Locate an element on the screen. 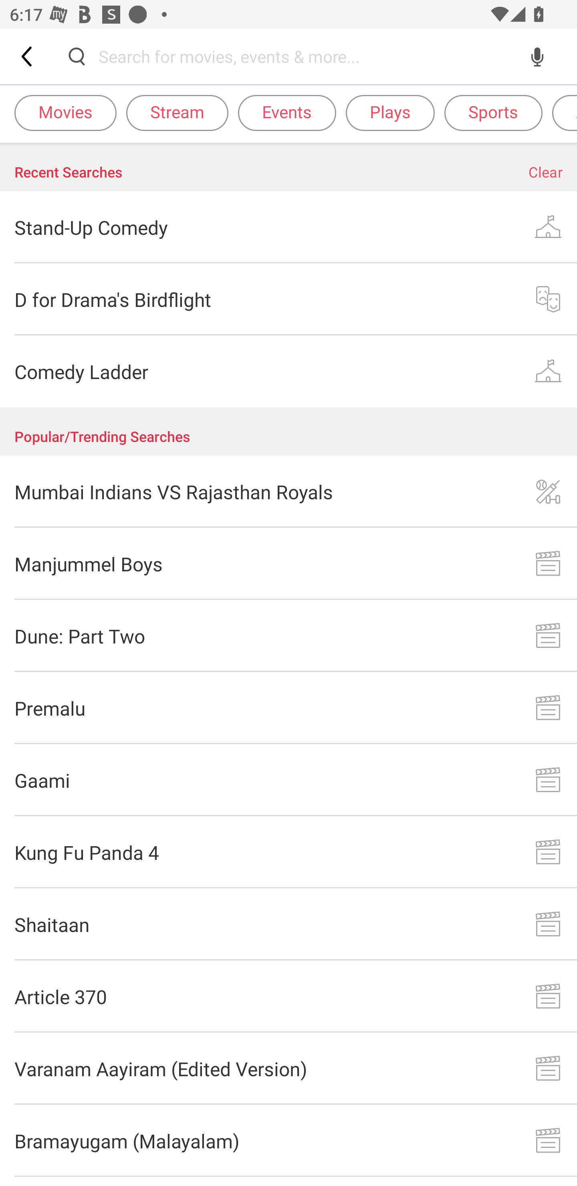 The width and height of the screenshot is (577, 1186). Stand-Up Comedy is located at coordinates (288, 227).